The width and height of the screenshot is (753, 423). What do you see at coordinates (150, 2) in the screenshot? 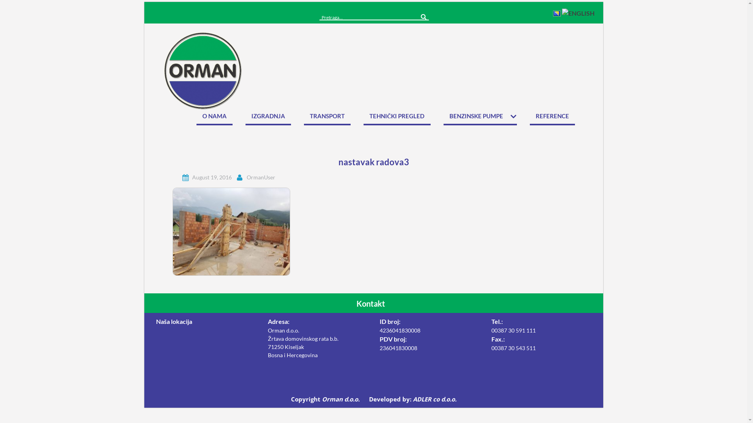
I see `Skip to content` at bounding box center [150, 2].